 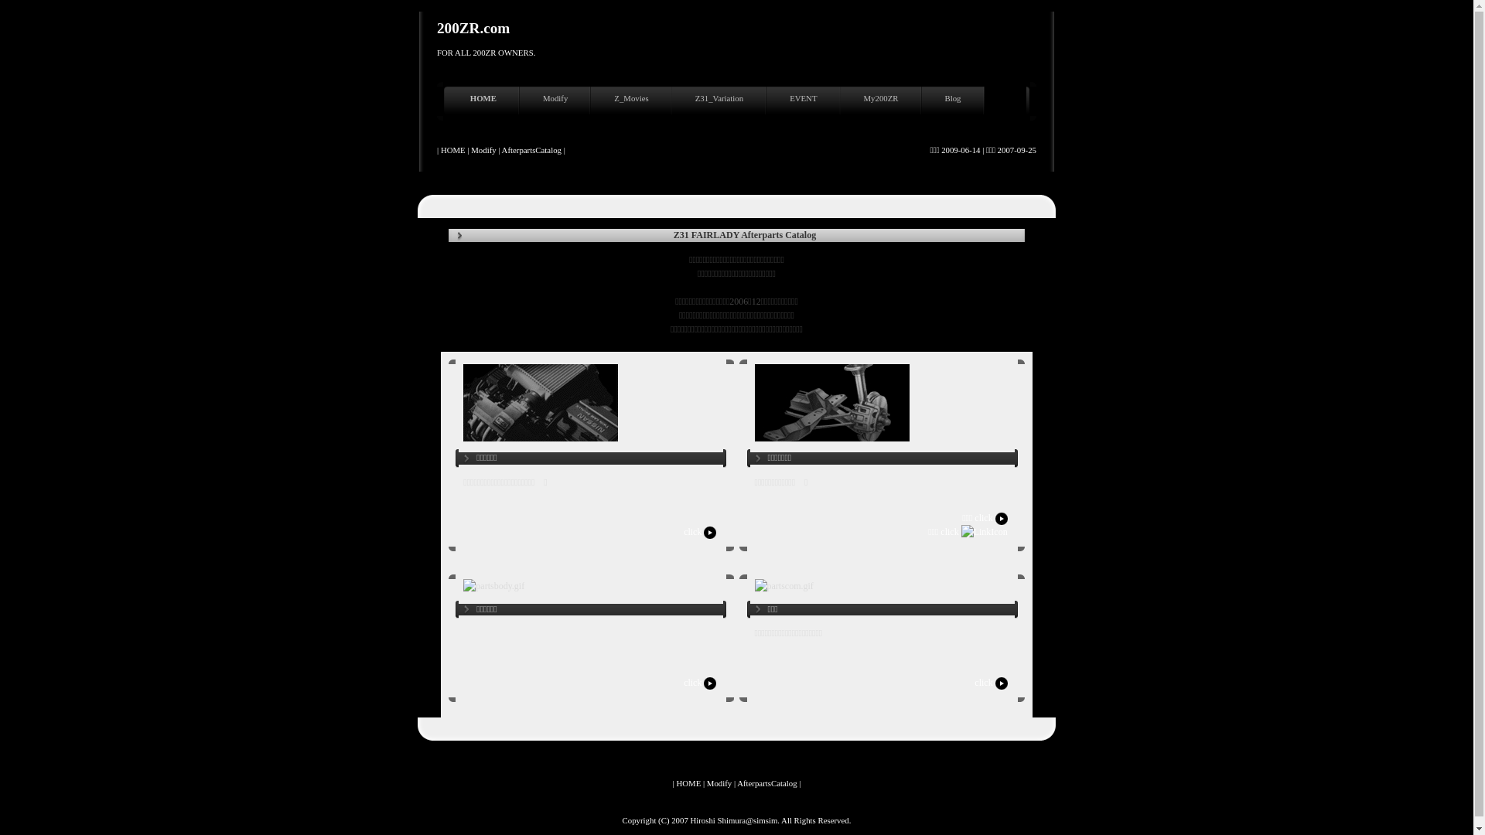 What do you see at coordinates (992, 683) in the screenshot?
I see `click` at bounding box center [992, 683].